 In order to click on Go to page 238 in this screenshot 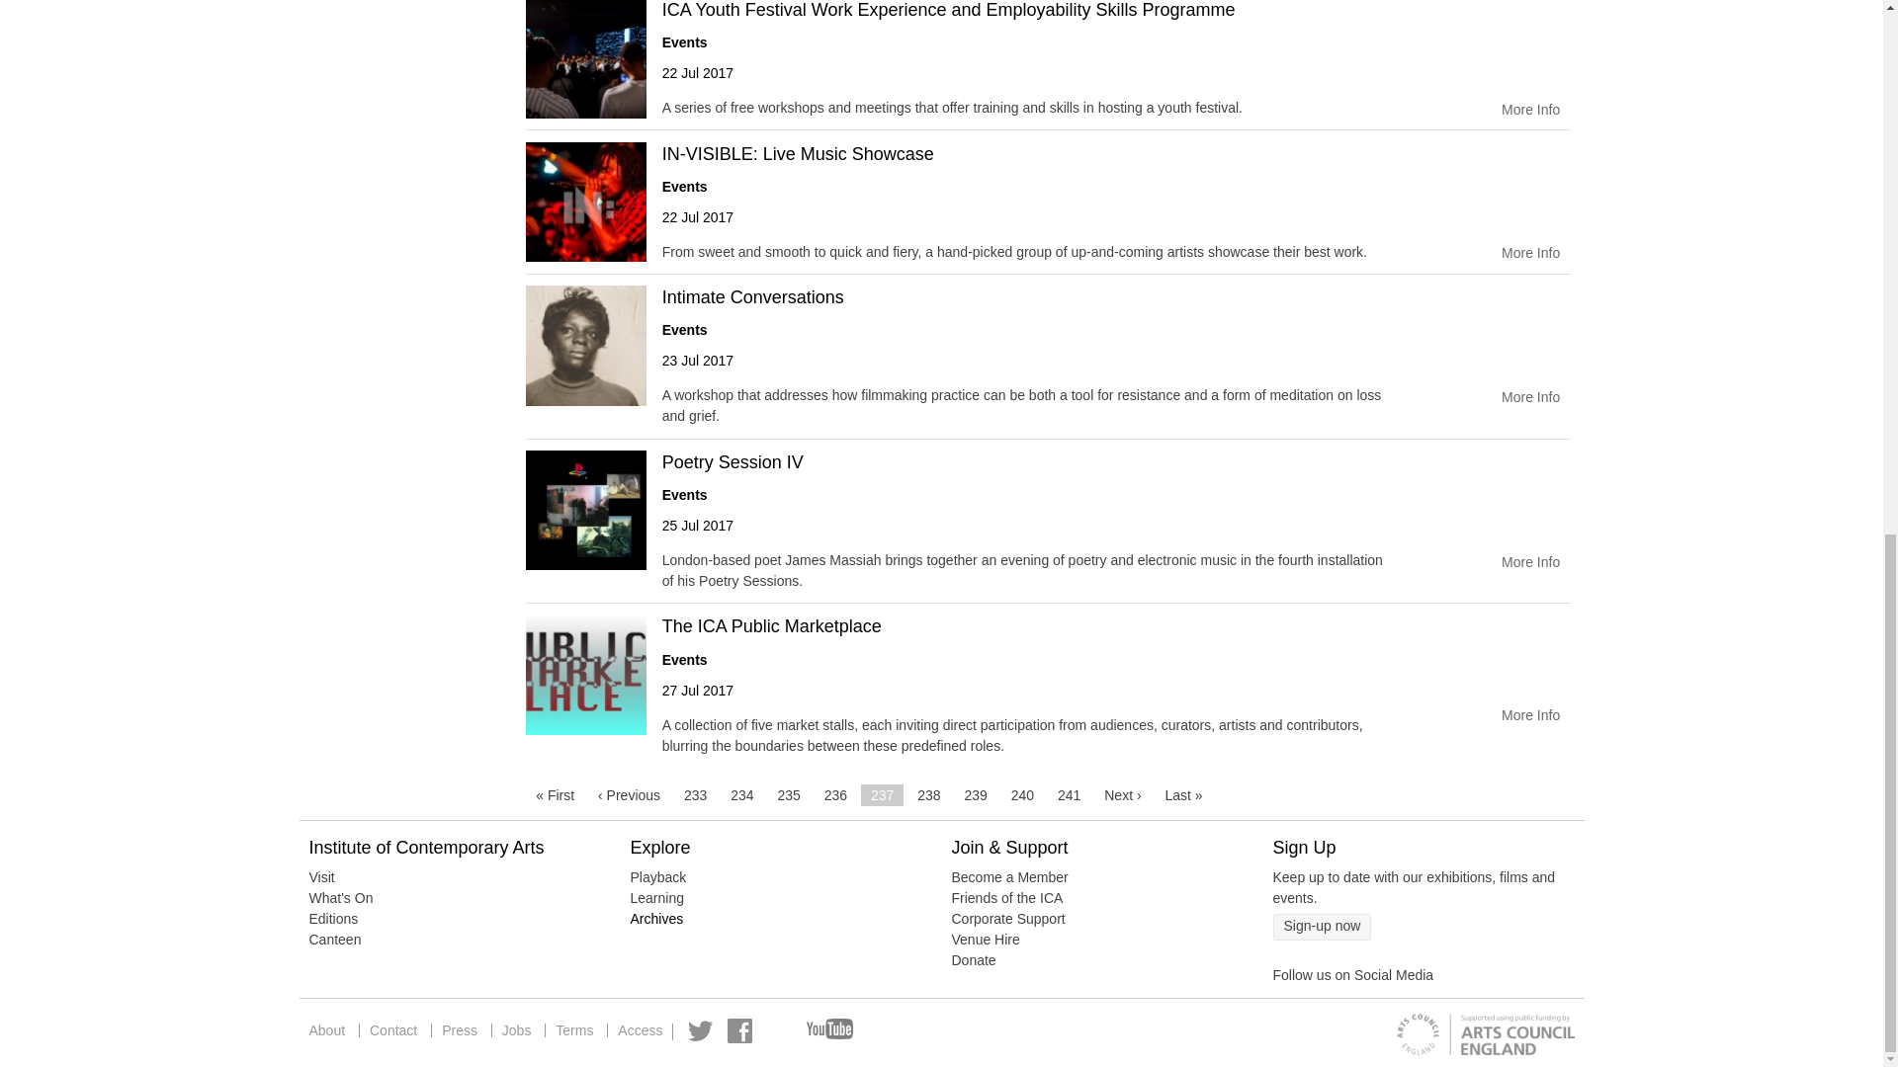, I will do `click(928, 794)`.